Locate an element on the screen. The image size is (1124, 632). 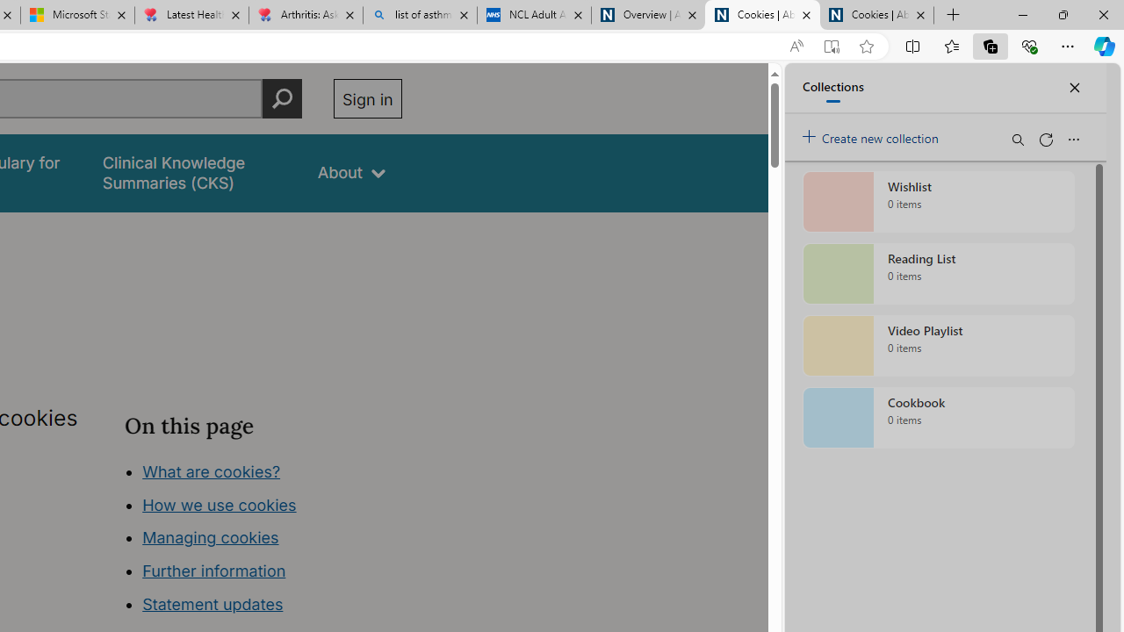
Statement updates is located at coordinates (213, 604).